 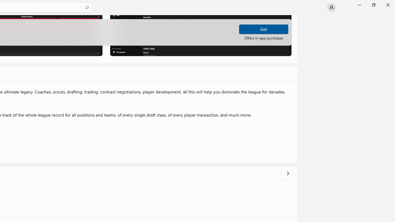 What do you see at coordinates (388, 5) in the screenshot?
I see `Close Microsoft Store` at bounding box center [388, 5].